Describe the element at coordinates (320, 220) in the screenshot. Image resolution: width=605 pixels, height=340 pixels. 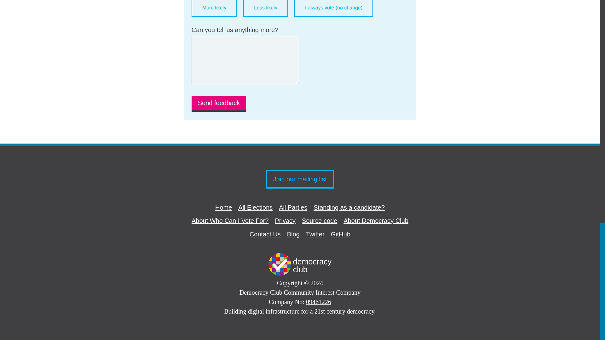
I see `Source code` at that location.